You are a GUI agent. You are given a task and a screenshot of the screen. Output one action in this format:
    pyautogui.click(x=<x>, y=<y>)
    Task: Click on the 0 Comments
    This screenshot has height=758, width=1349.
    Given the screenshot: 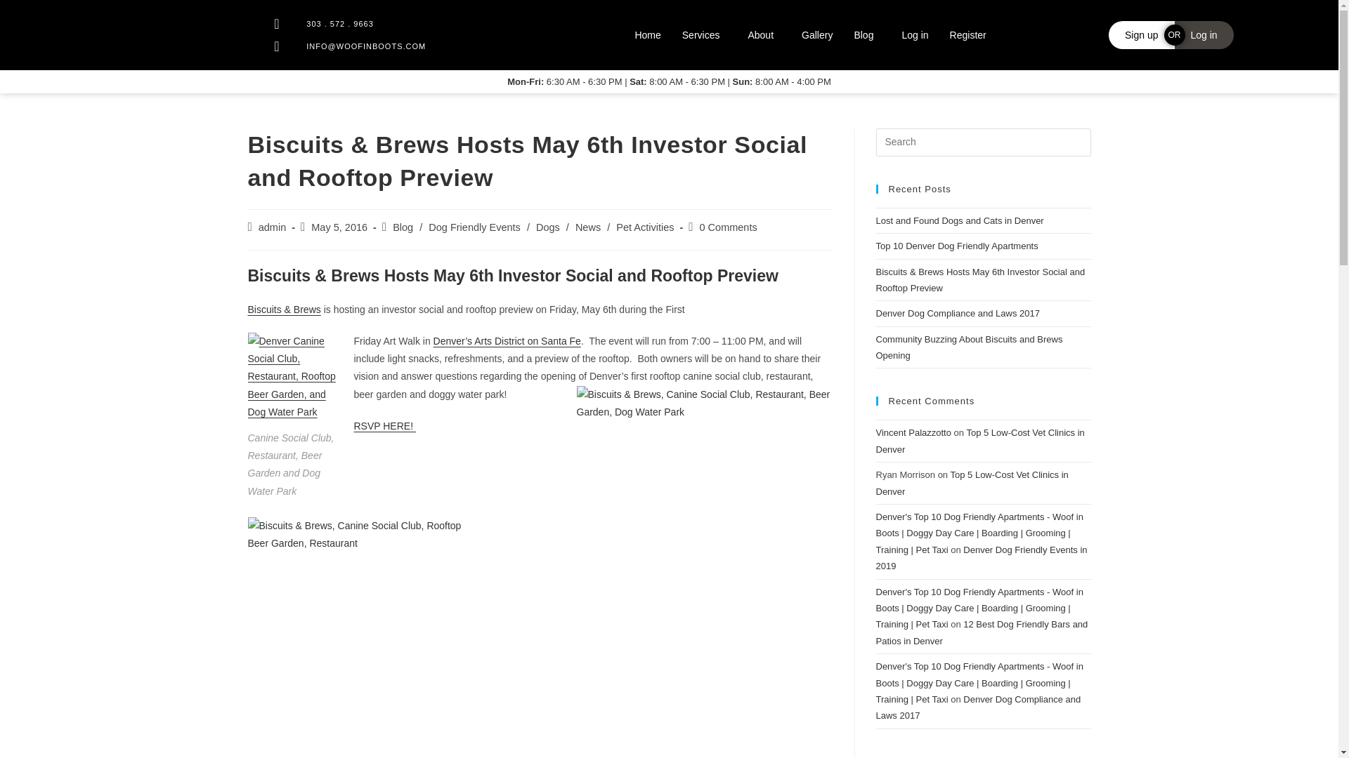 What is the action you would take?
    pyautogui.click(x=728, y=227)
    